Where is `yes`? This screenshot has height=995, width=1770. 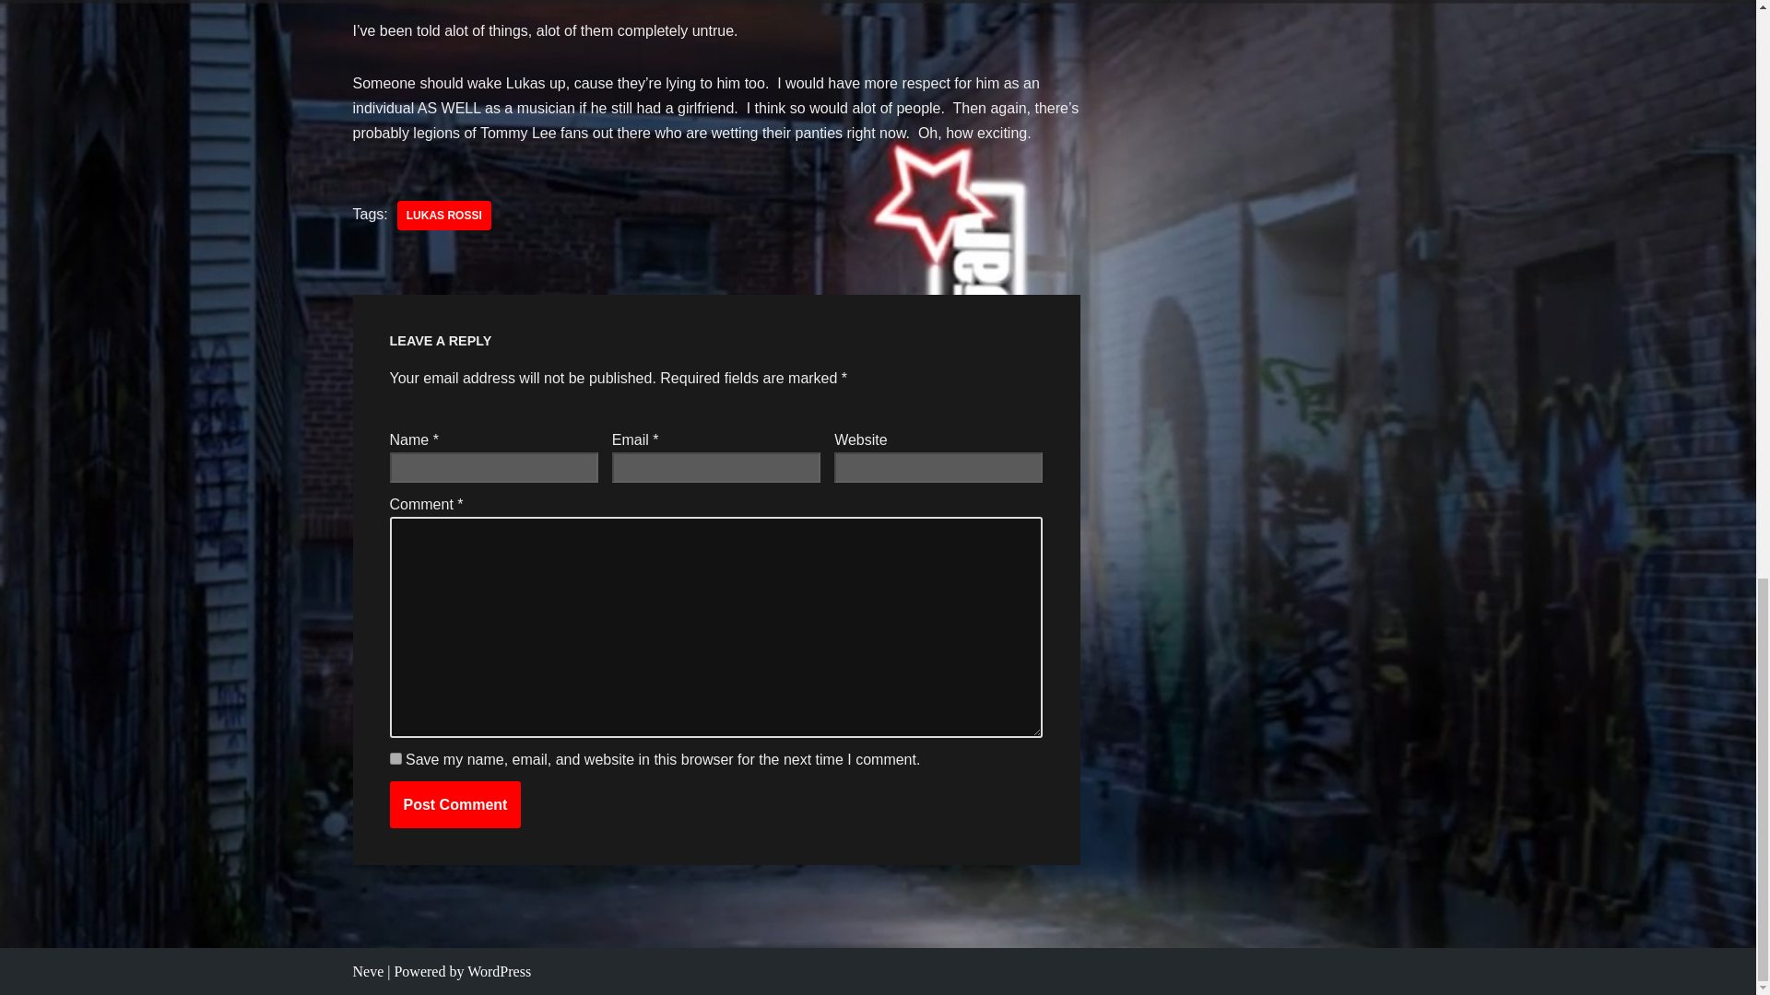 yes is located at coordinates (395, 758).